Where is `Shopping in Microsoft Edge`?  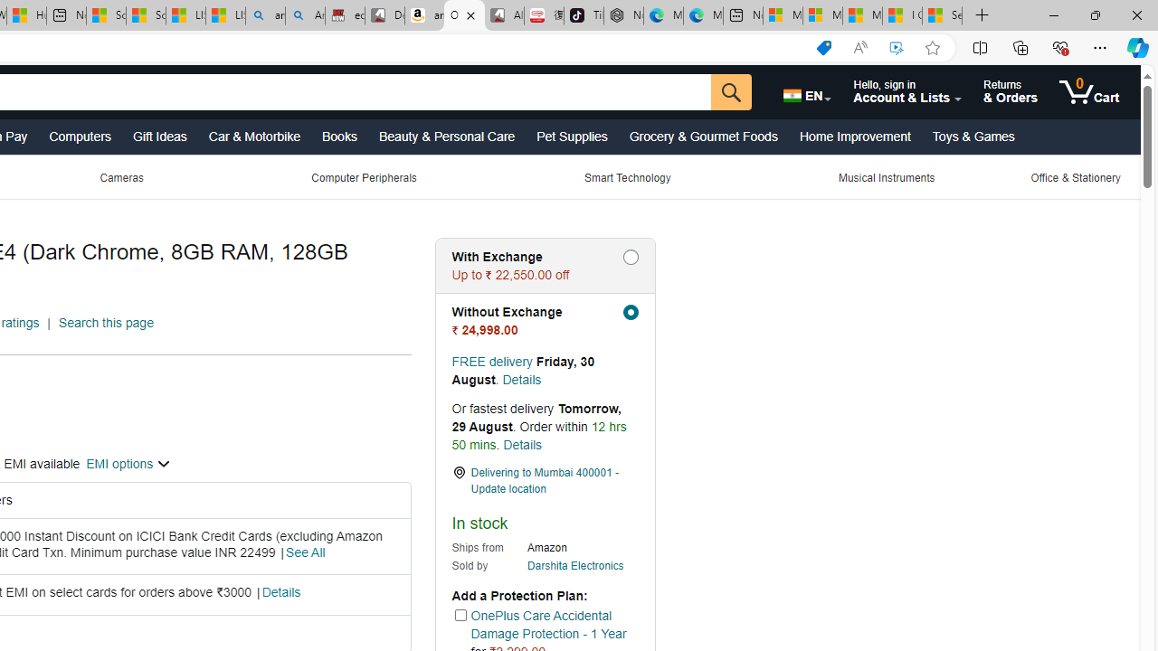
Shopping in Microsoft Edge is located at coordinates (823, 48).